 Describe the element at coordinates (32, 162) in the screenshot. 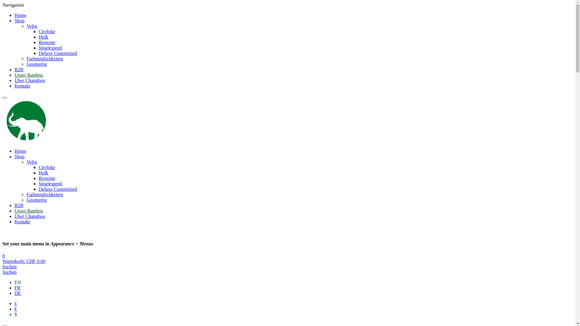

I see `Velos` at that location.